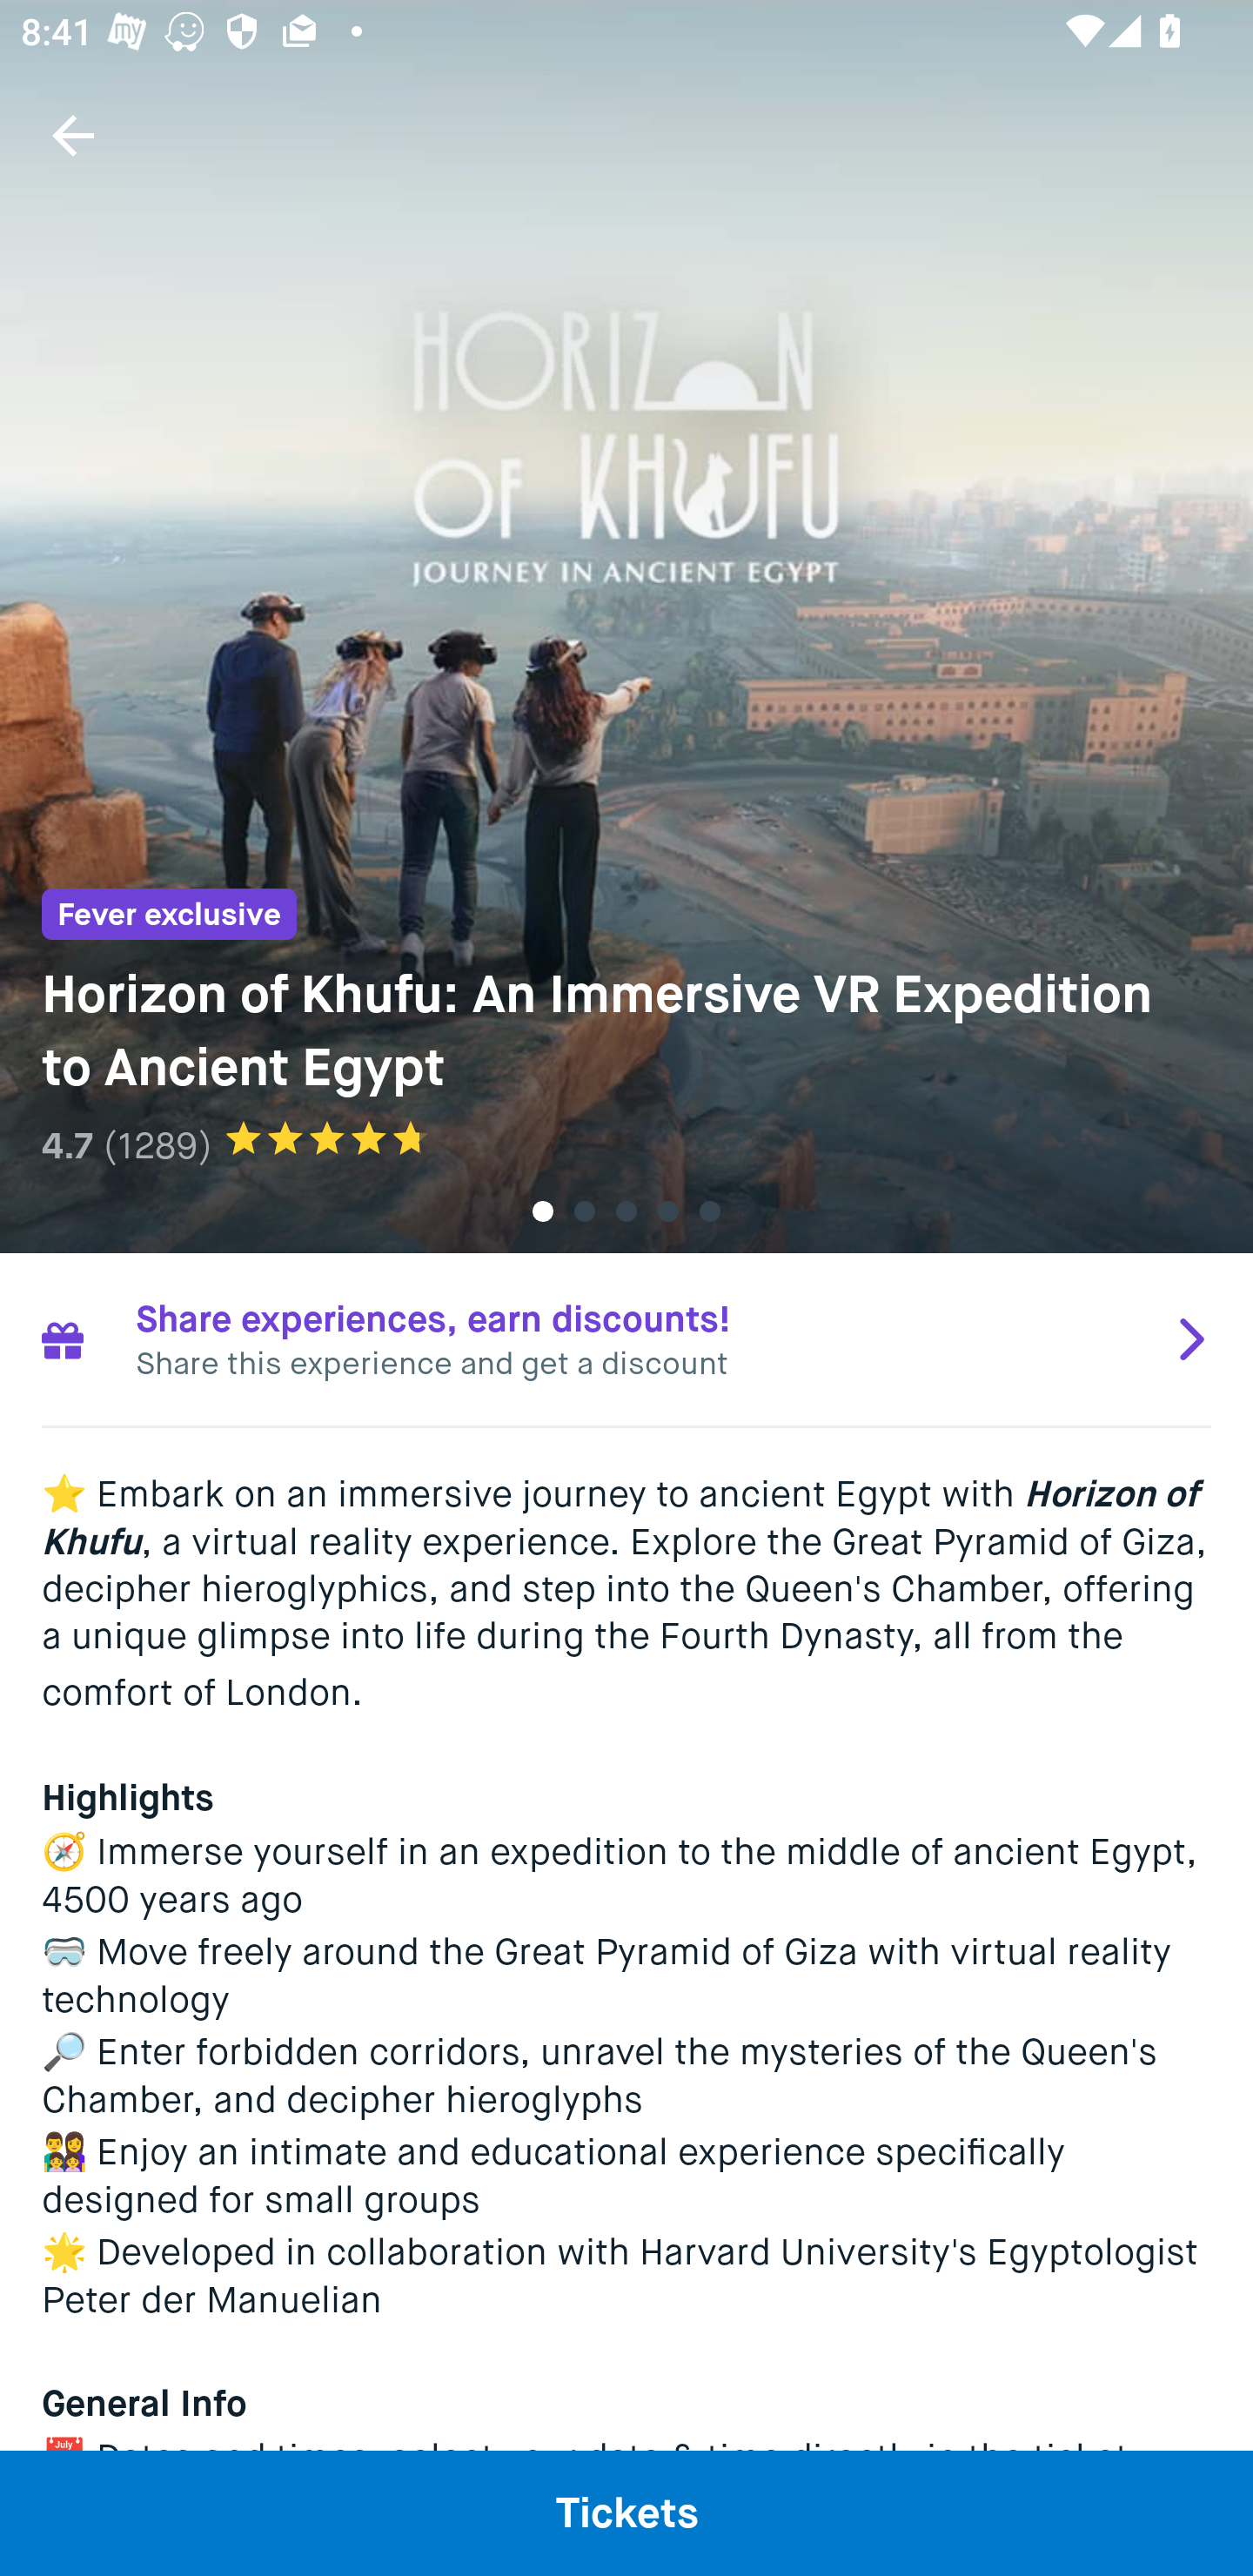 The height and width of the screenshot is (2576, 1253). Describe the element at coordinates (626, 2512) in the screenshot. I see `Tickets` at that location.